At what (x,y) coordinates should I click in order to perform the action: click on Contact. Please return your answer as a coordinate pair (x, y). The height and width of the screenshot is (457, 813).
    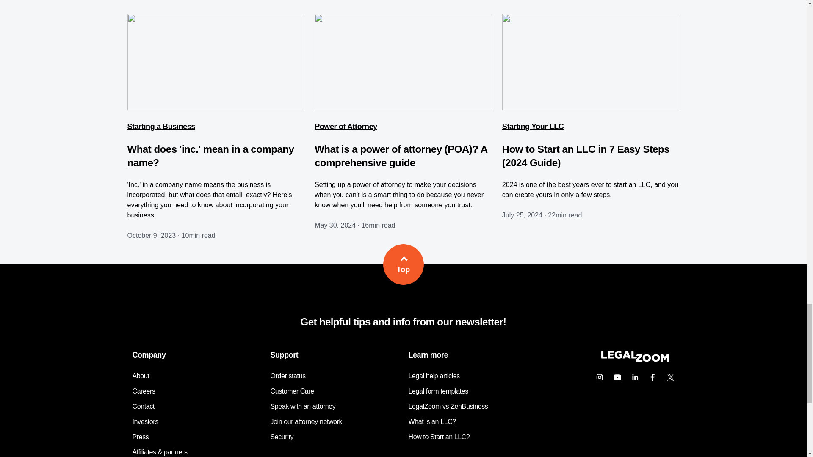
    Looking at the image, I should click on (143, 406).